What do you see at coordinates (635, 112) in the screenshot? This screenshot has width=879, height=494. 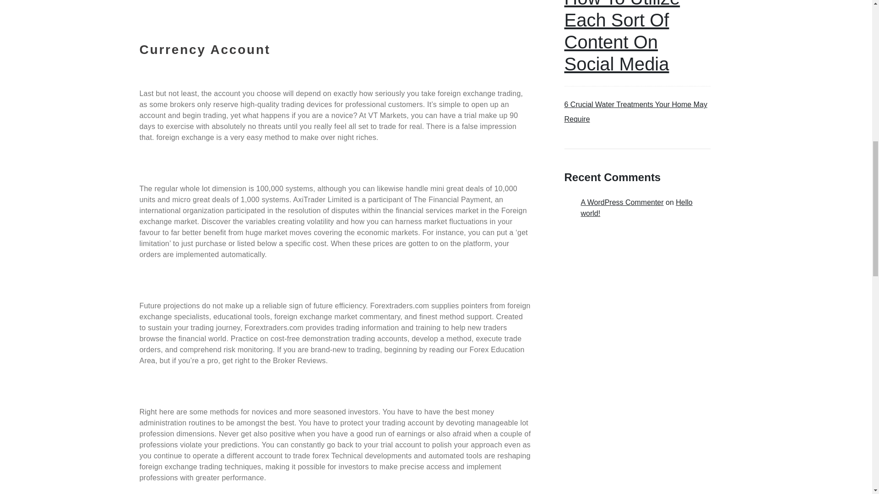 I see `6 Crucial Water Treatments Your Home May Require` at bounding box center [635, 112].